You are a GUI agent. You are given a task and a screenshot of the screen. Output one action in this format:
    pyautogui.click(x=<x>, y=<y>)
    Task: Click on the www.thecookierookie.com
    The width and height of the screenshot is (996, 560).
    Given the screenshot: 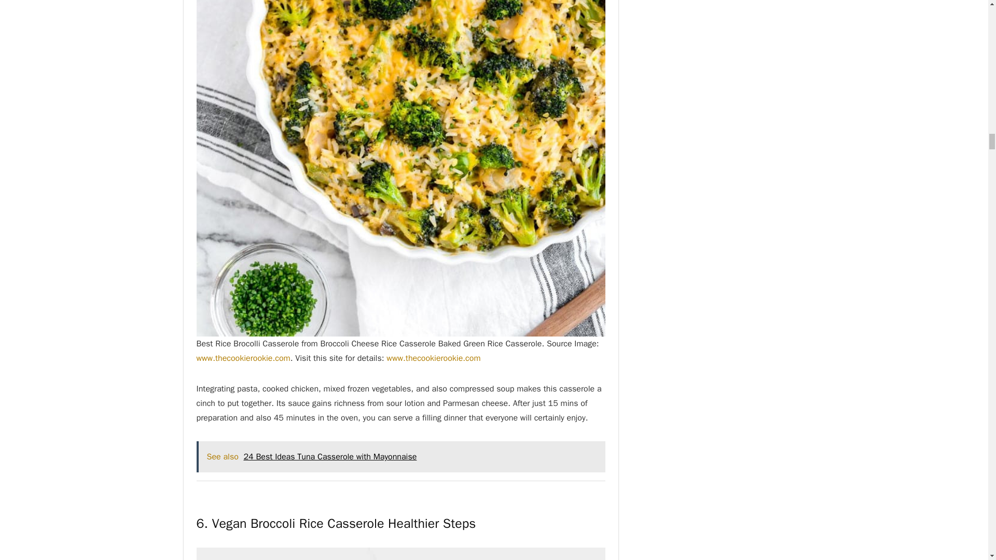 What is the action you would take?
    pyautogui.click(x=243, y=358)
    